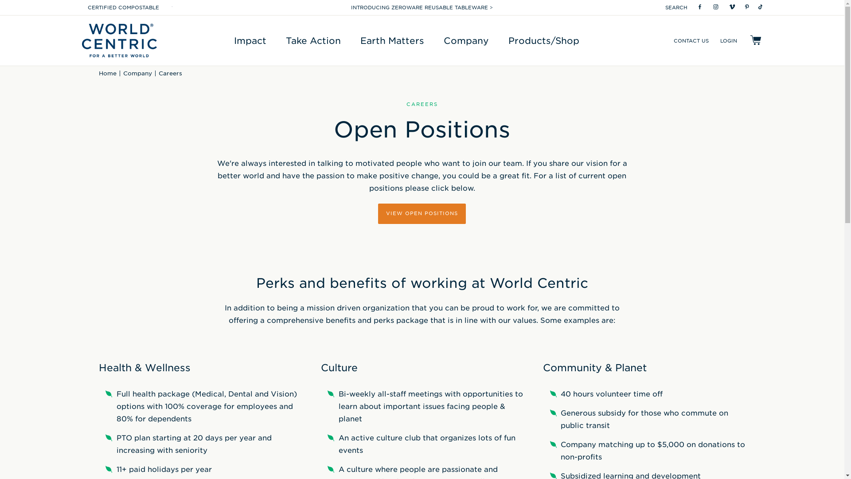 This screenshot has width=851, height=479. What do you see at coordinates (313, 40) in the screenshot?
I see `Take Action` at bounding box center [313, 40].